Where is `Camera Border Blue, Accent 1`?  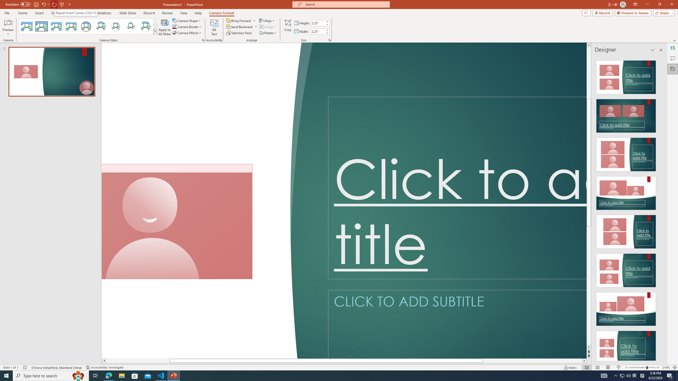 Camera Border Blue, Accent 1 is located at coordinates (174, 26).